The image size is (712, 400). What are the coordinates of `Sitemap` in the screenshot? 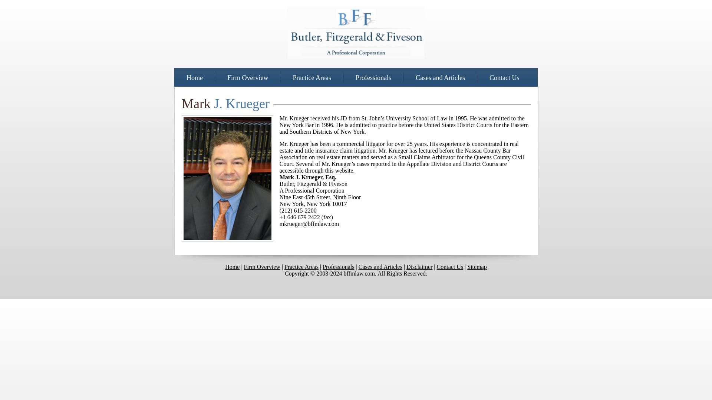 It's located at (477, 267).